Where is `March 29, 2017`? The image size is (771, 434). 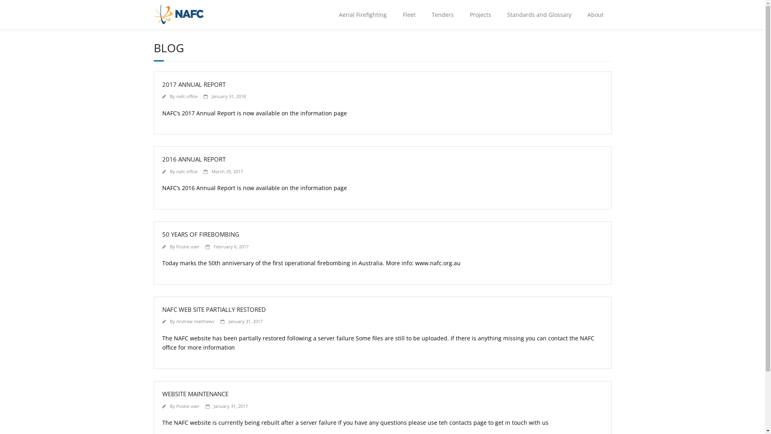
March 29, 2017 is located at coordinates (227, 171).